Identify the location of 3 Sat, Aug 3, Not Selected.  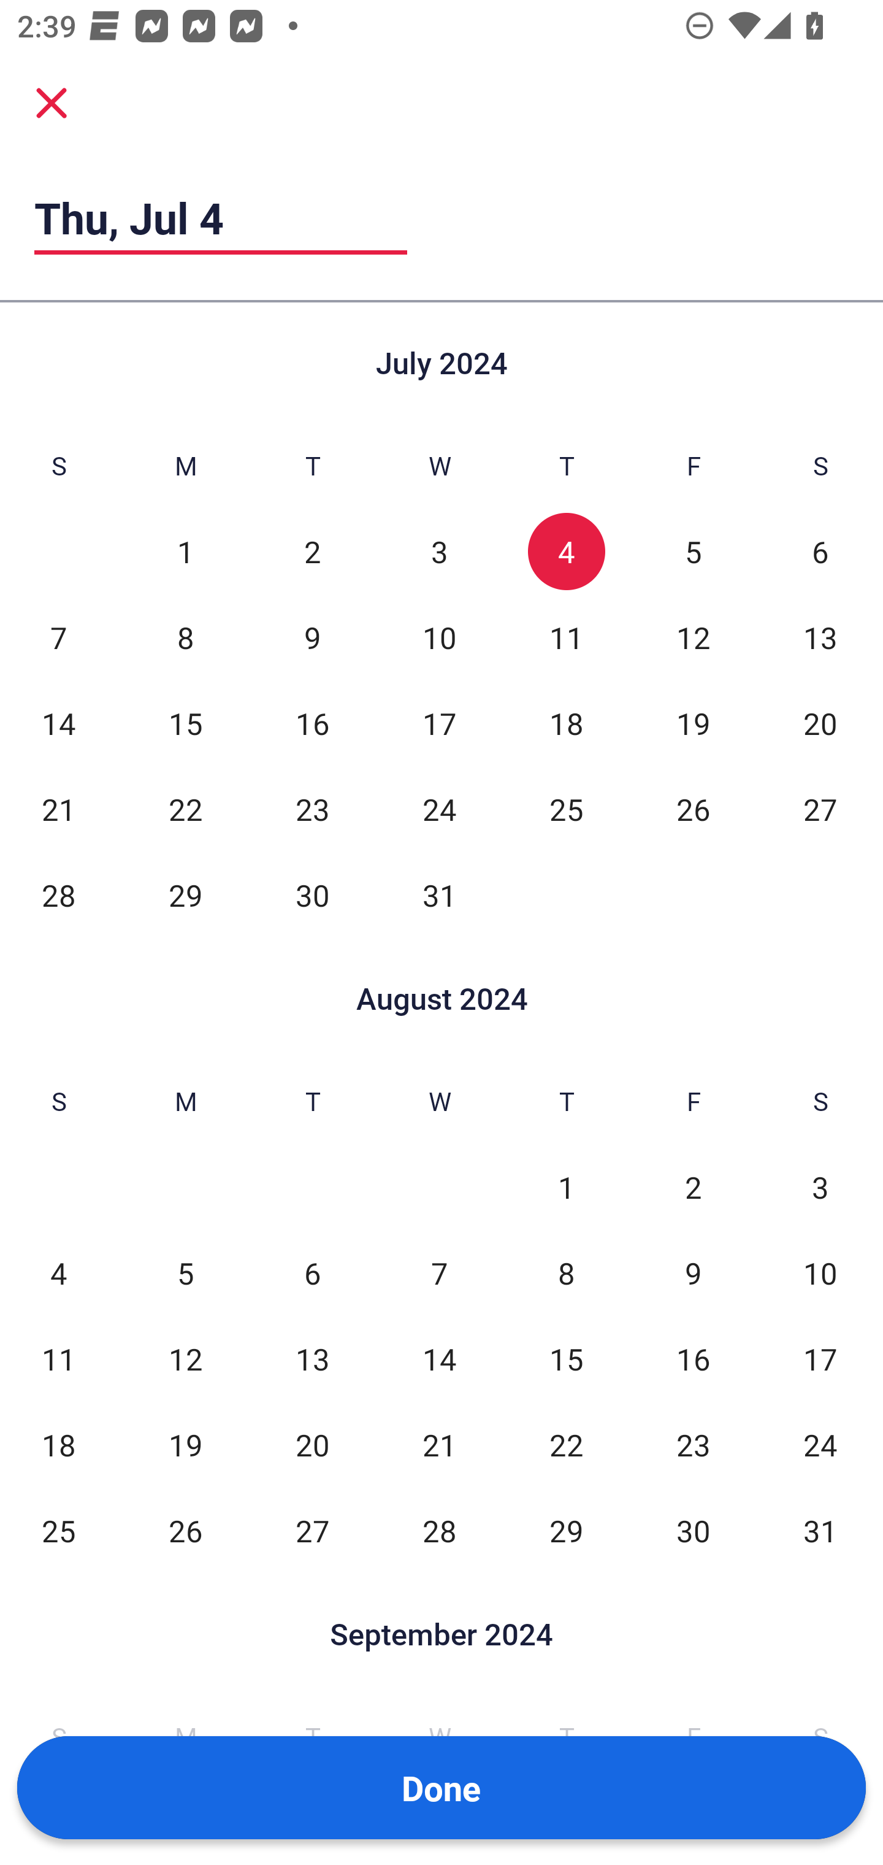
(820, 1186).